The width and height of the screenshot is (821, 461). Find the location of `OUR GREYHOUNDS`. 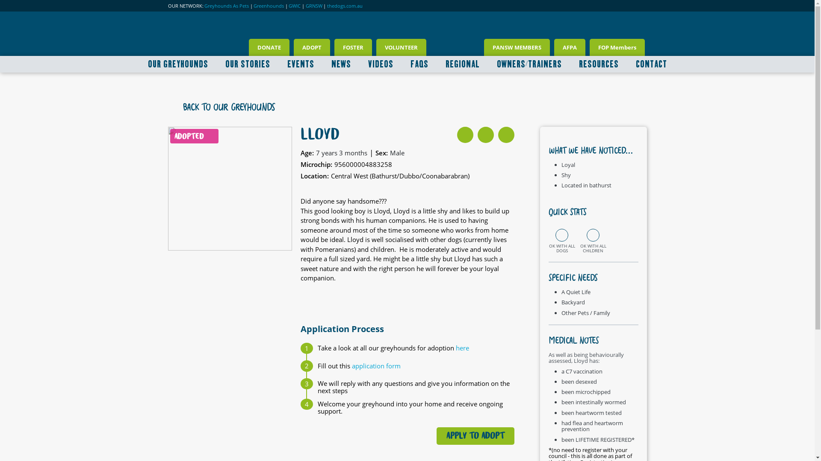

OUR GREYHOUNDS is located at coordinates (178, 64).